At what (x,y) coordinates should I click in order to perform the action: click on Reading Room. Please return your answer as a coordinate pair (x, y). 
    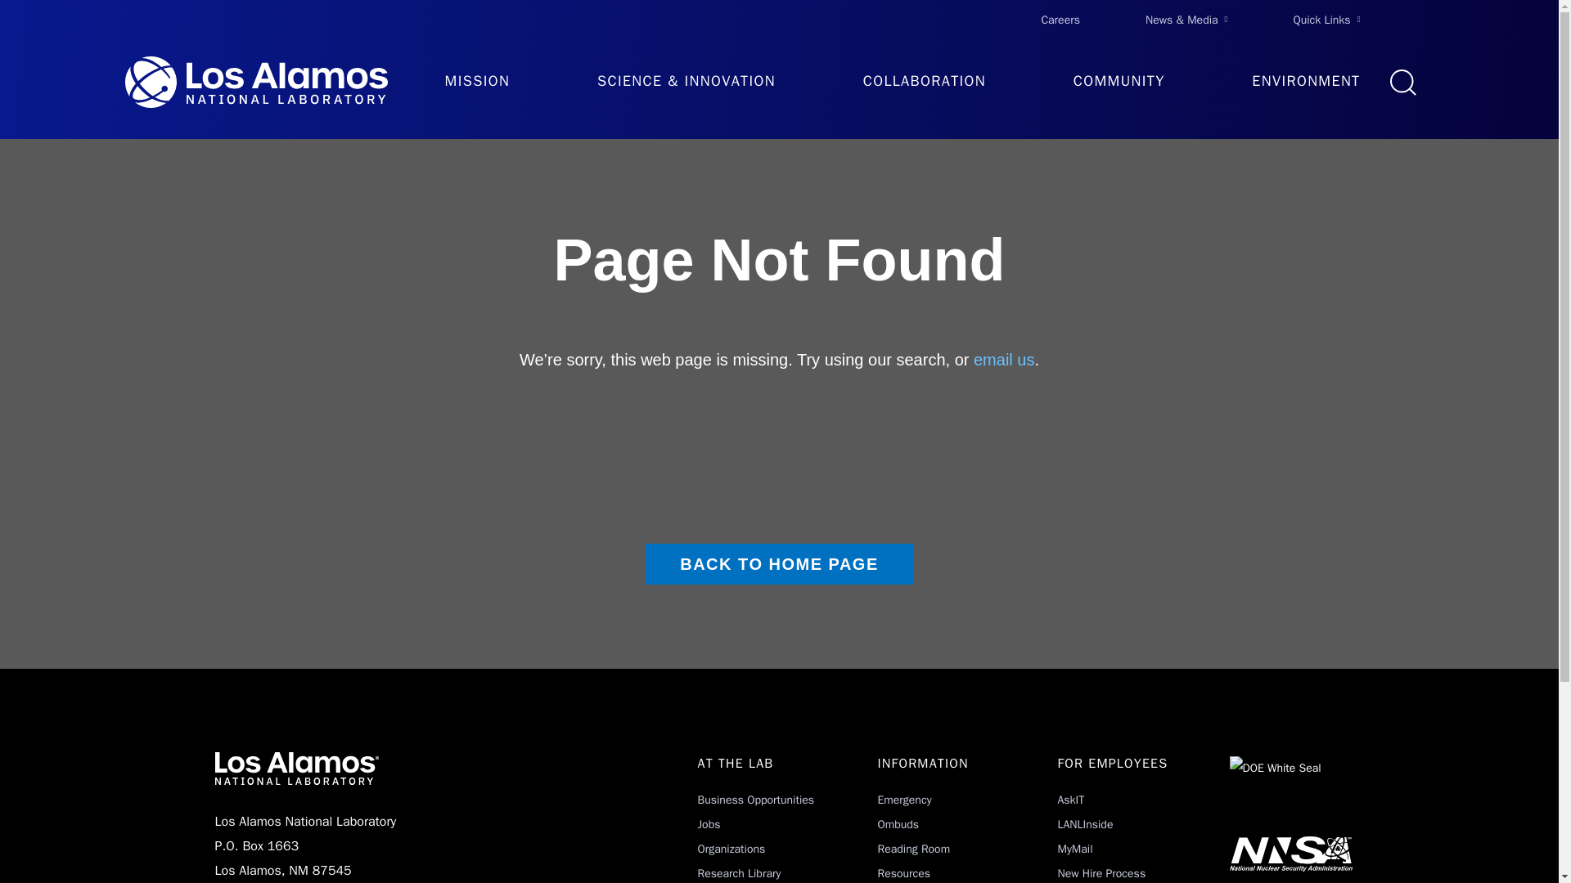
    Looking at the image, I should click on (913, 849).